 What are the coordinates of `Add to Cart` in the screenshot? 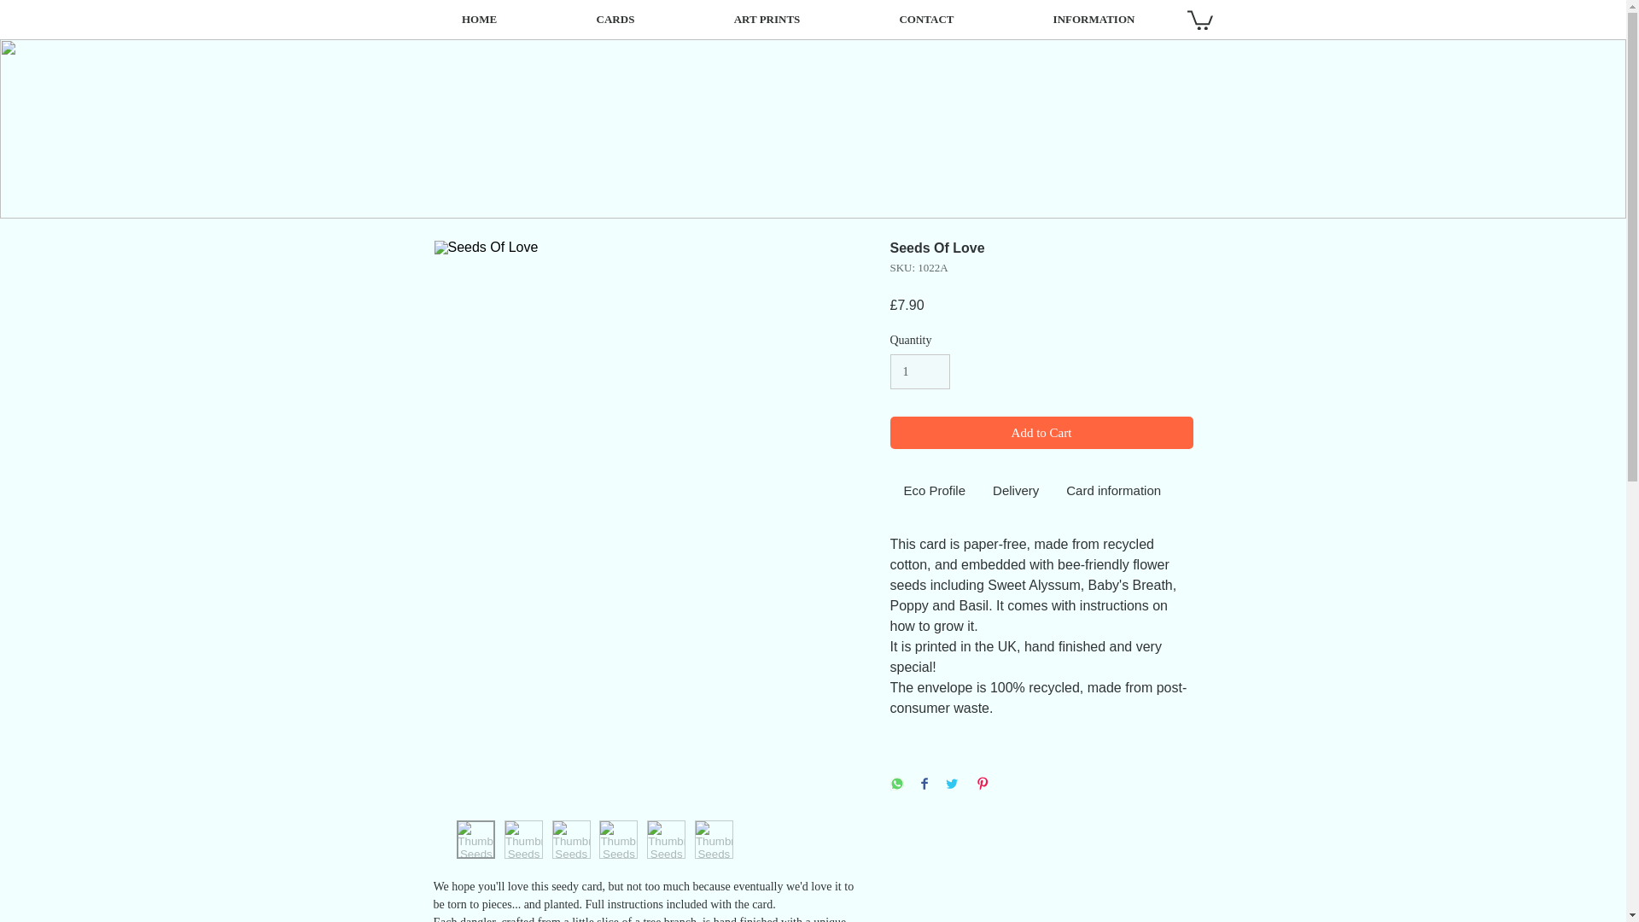 It's located at (1041, 434).